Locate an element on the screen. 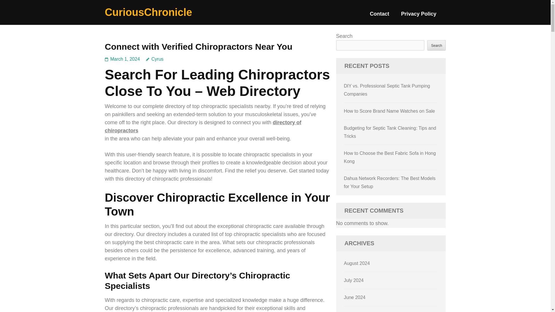  Contact is located at coordinates (379, 16).